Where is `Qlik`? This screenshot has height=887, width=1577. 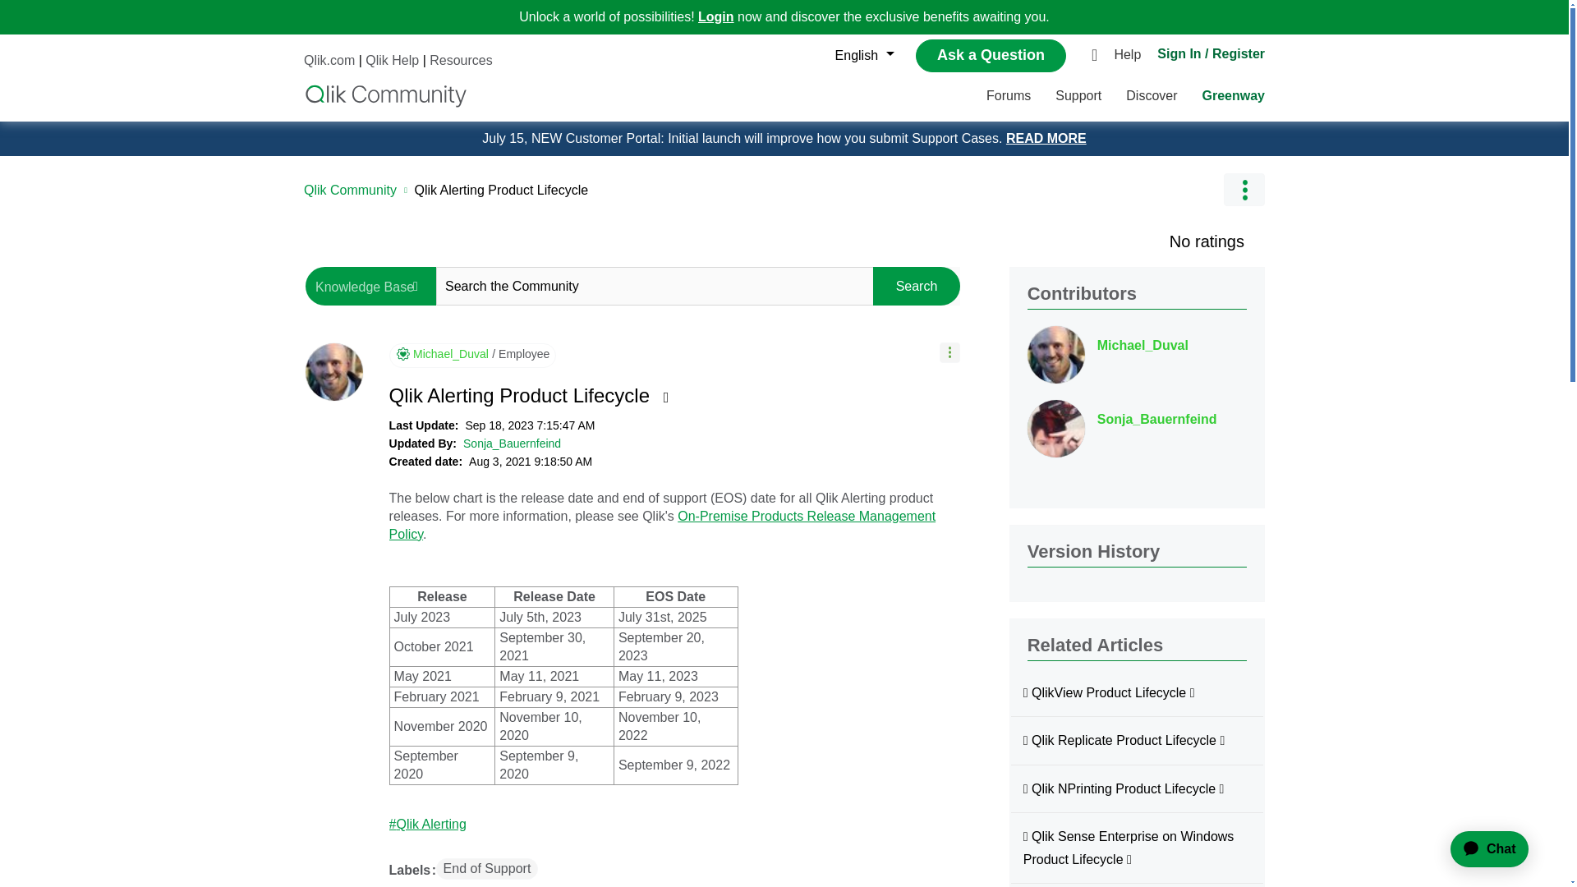
Qlik is located at coordinates (386, 95).